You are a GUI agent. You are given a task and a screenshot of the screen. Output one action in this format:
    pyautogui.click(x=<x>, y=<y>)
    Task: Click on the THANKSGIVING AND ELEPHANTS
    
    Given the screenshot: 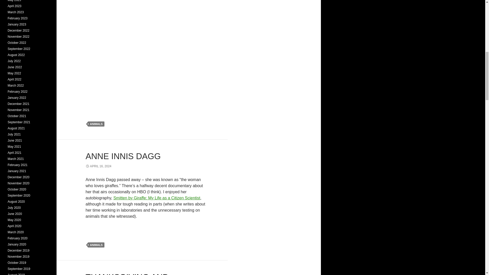 What is the action you would take?
    pyautogui.click(x=127, y=274)
    